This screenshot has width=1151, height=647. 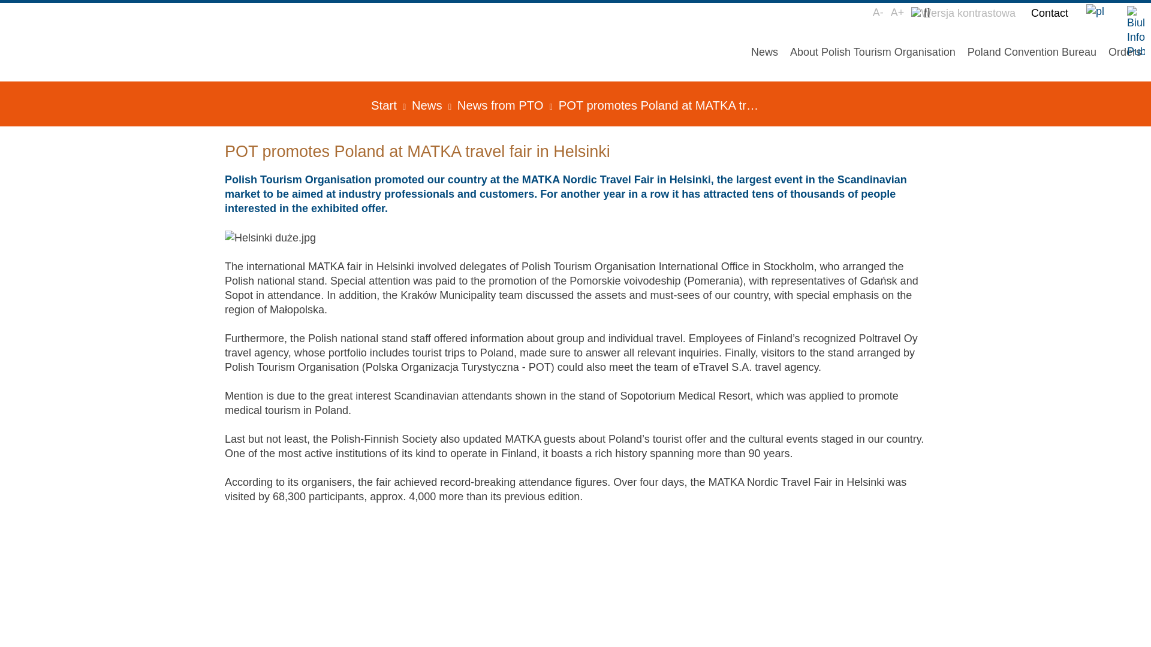 What do you see at coordinates (872, 52) in the screenshot?
I see `About Polish Tourism Organisation` at bounding box center [872, 52].